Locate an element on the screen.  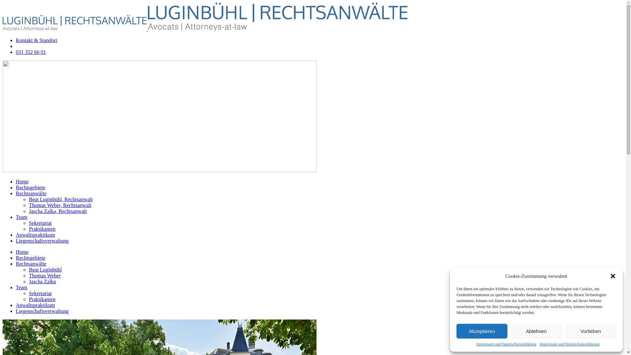
Kontakt & Standort is located at coordinates (36, 40).